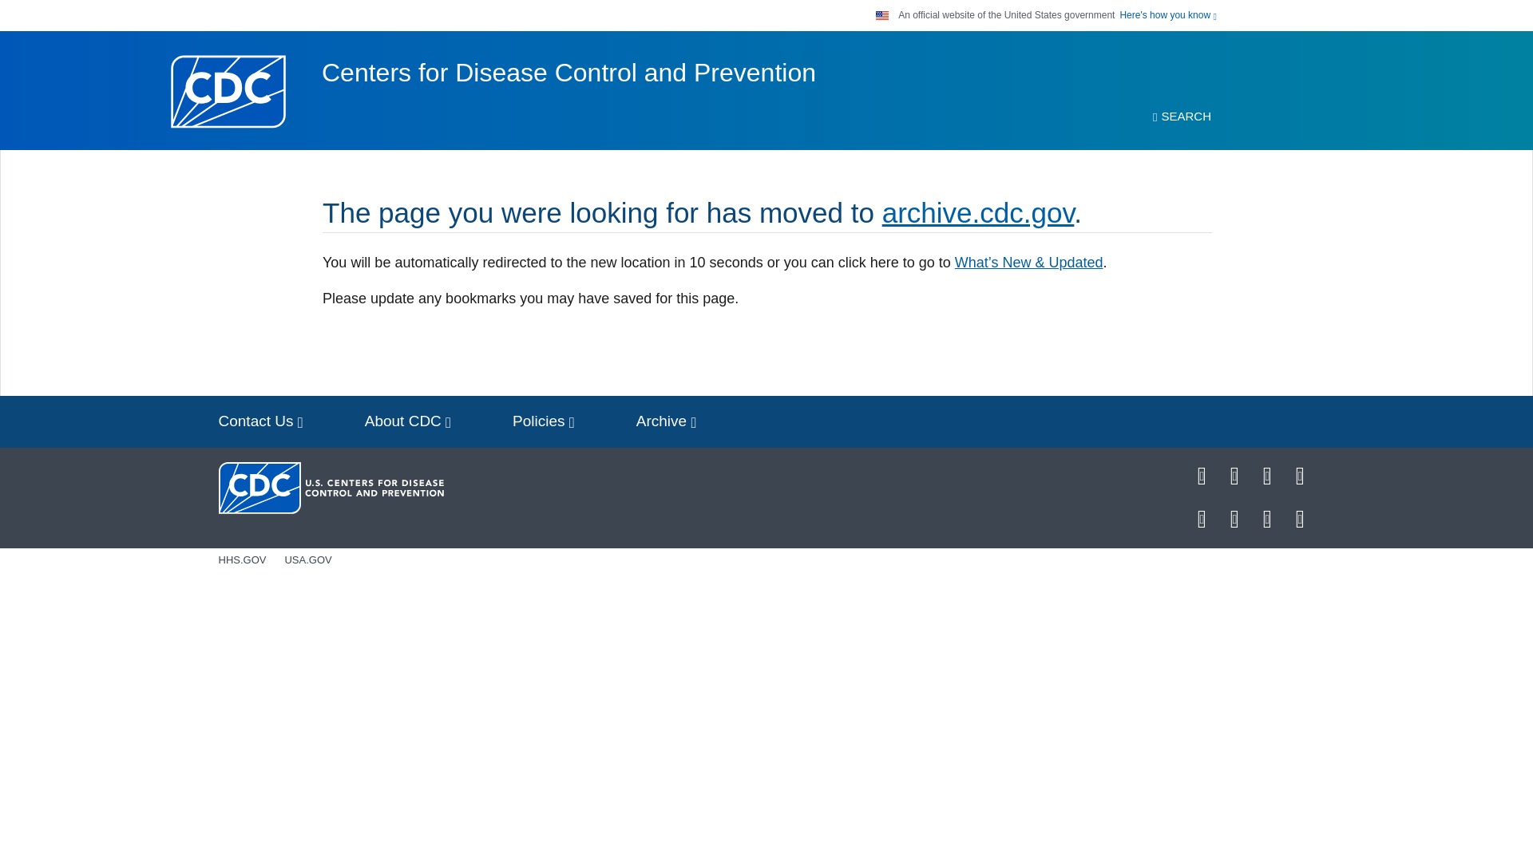 Image resolution: width=1533 pixels, height=862 pixels. Describe the element at coordinates (568, 73) in the screenshot. I see `Centers for Disease Control and Prevention` at that location.